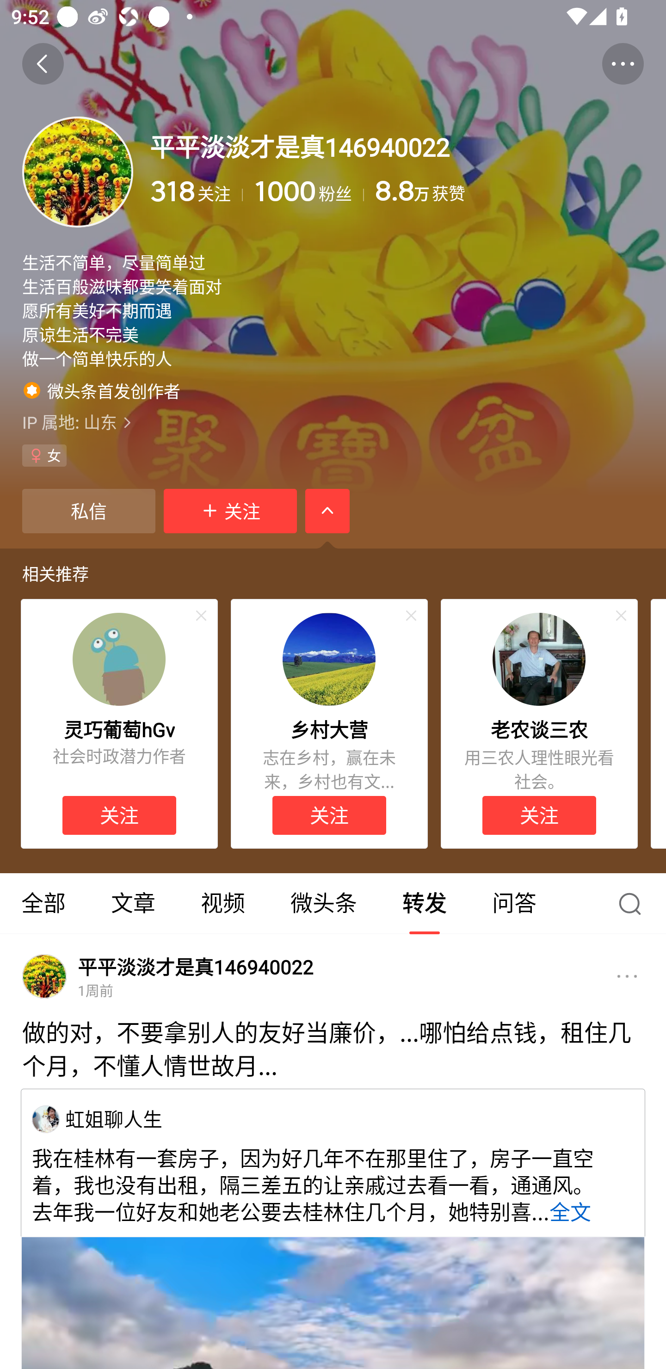 Image resolution: width=666 pixels, height=1369 pixels. Describe the element at coordinates (133, 903) in the screenshot. I see `文章` at that location.